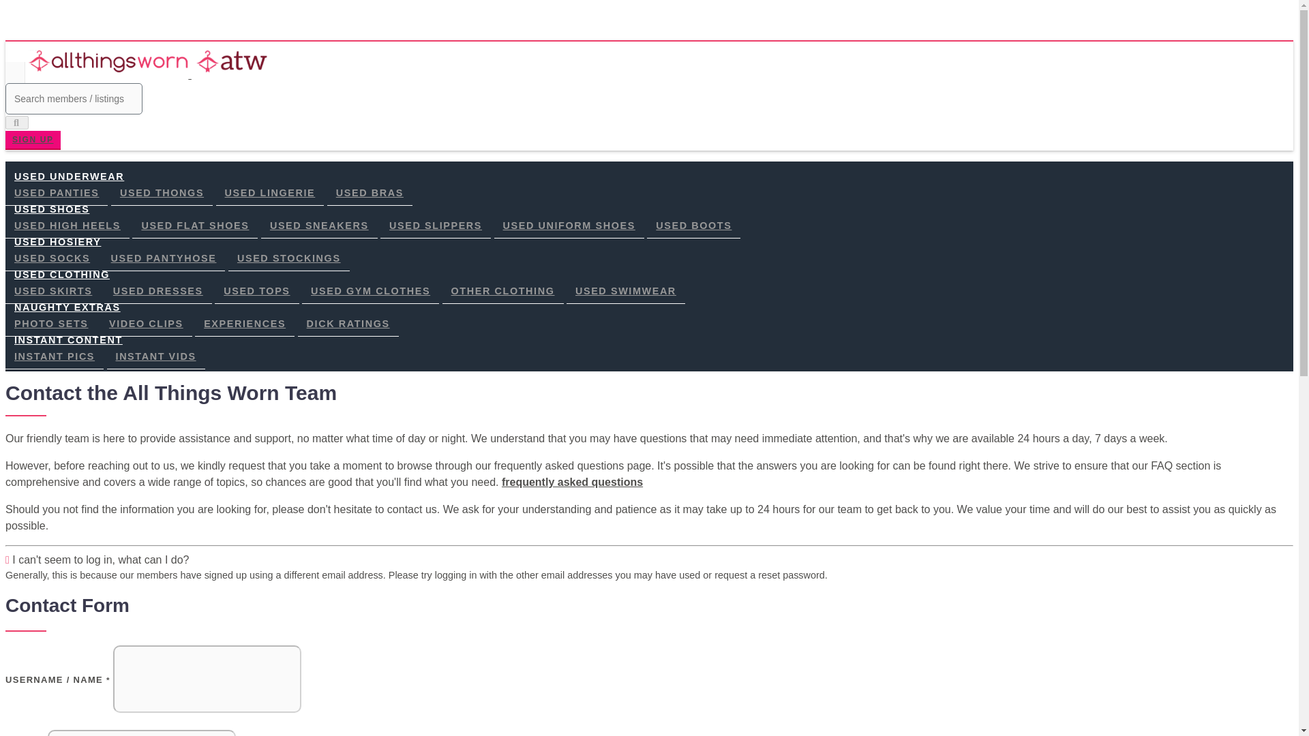 The image size is (1309, 736). I want to click on USED SNEAKERS, so click(319, 226).